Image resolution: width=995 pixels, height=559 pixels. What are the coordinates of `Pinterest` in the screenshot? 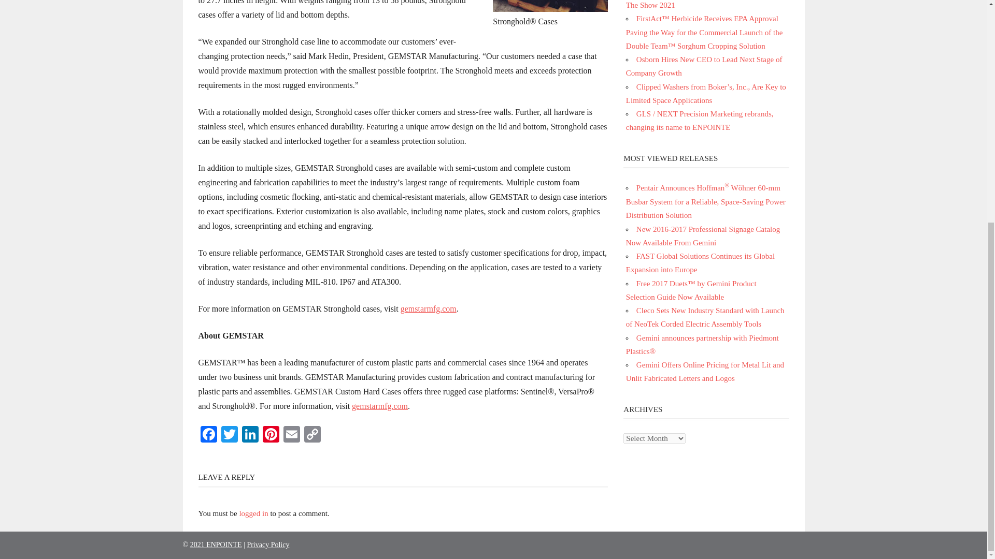 It's located at (270, 435).